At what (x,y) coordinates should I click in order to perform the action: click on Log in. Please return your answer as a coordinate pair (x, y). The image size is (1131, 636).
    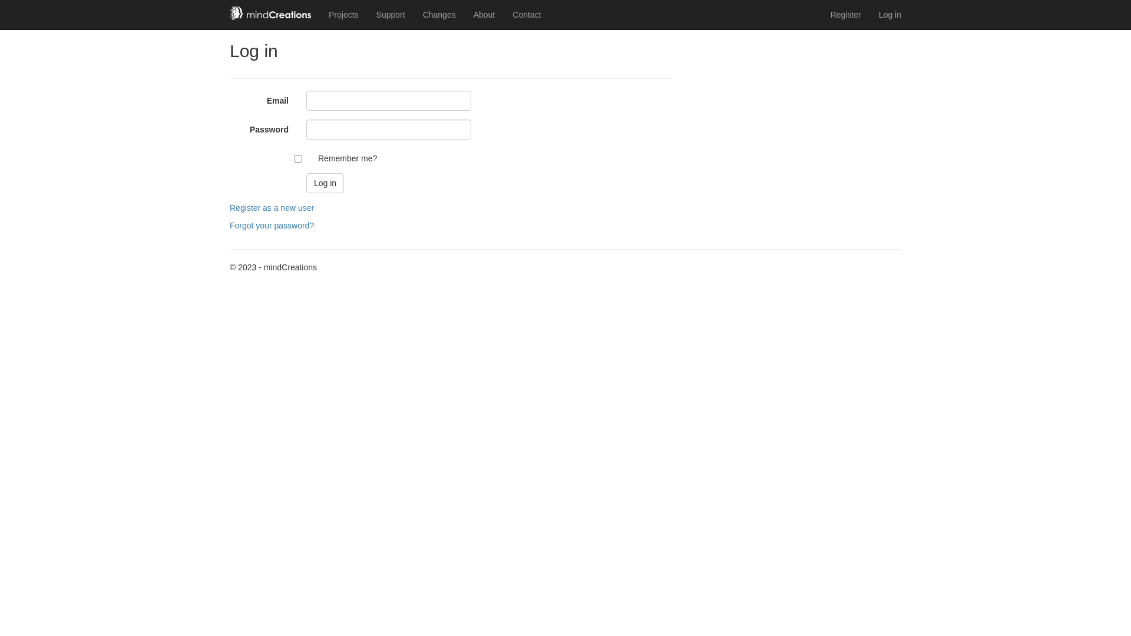
    Looking at the image, I should click on (325, 183).